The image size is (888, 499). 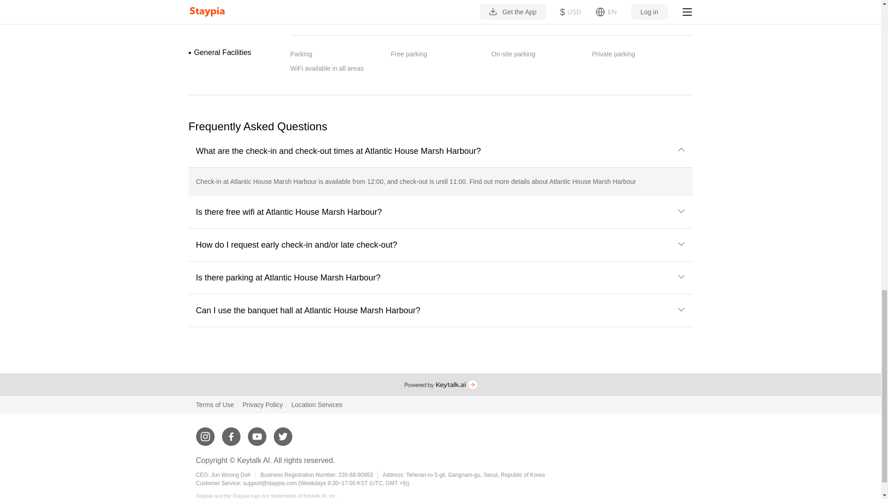 I want to click on Is there parking at Atlantic House Marsh Harbour?, so click(x=441, y=277).